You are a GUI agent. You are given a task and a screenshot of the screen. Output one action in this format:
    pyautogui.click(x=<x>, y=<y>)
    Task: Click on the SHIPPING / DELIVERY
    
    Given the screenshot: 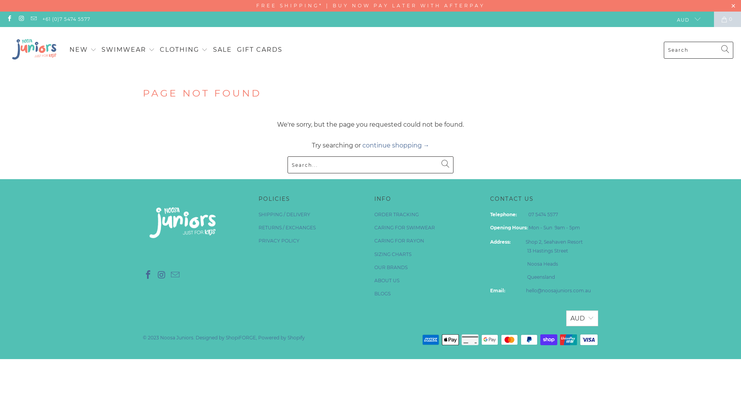 What is the action you would take?
    pyautogui.click(x=284, y=215)
    